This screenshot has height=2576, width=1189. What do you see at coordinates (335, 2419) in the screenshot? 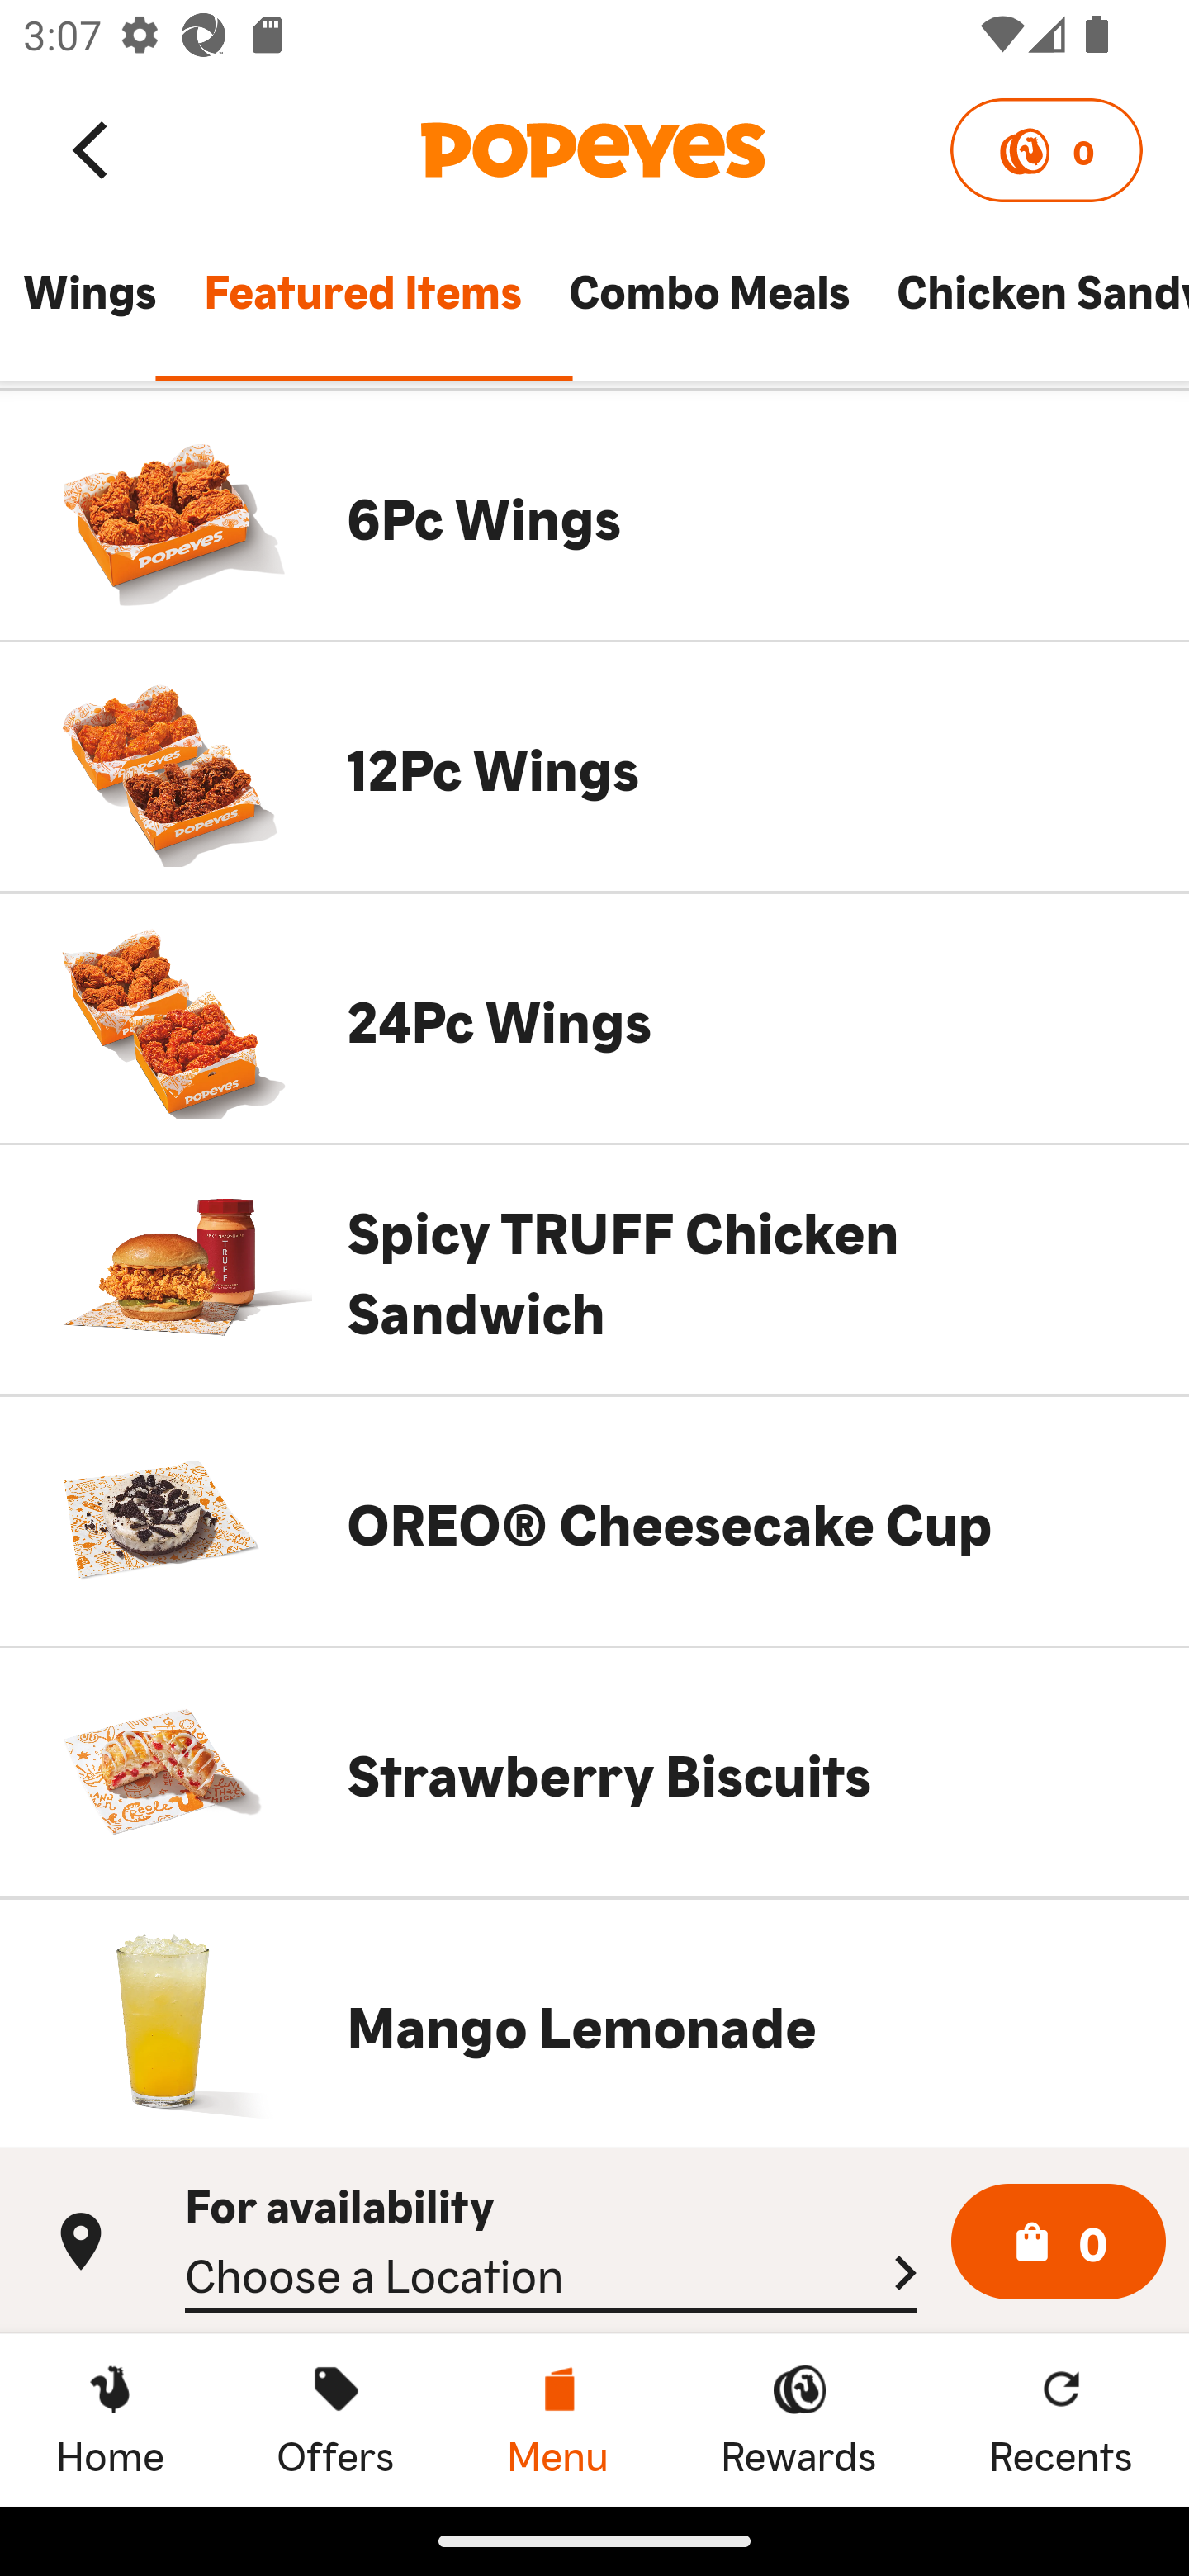
I see `Offers Offers Offers` at bounding box center [335, 2419].